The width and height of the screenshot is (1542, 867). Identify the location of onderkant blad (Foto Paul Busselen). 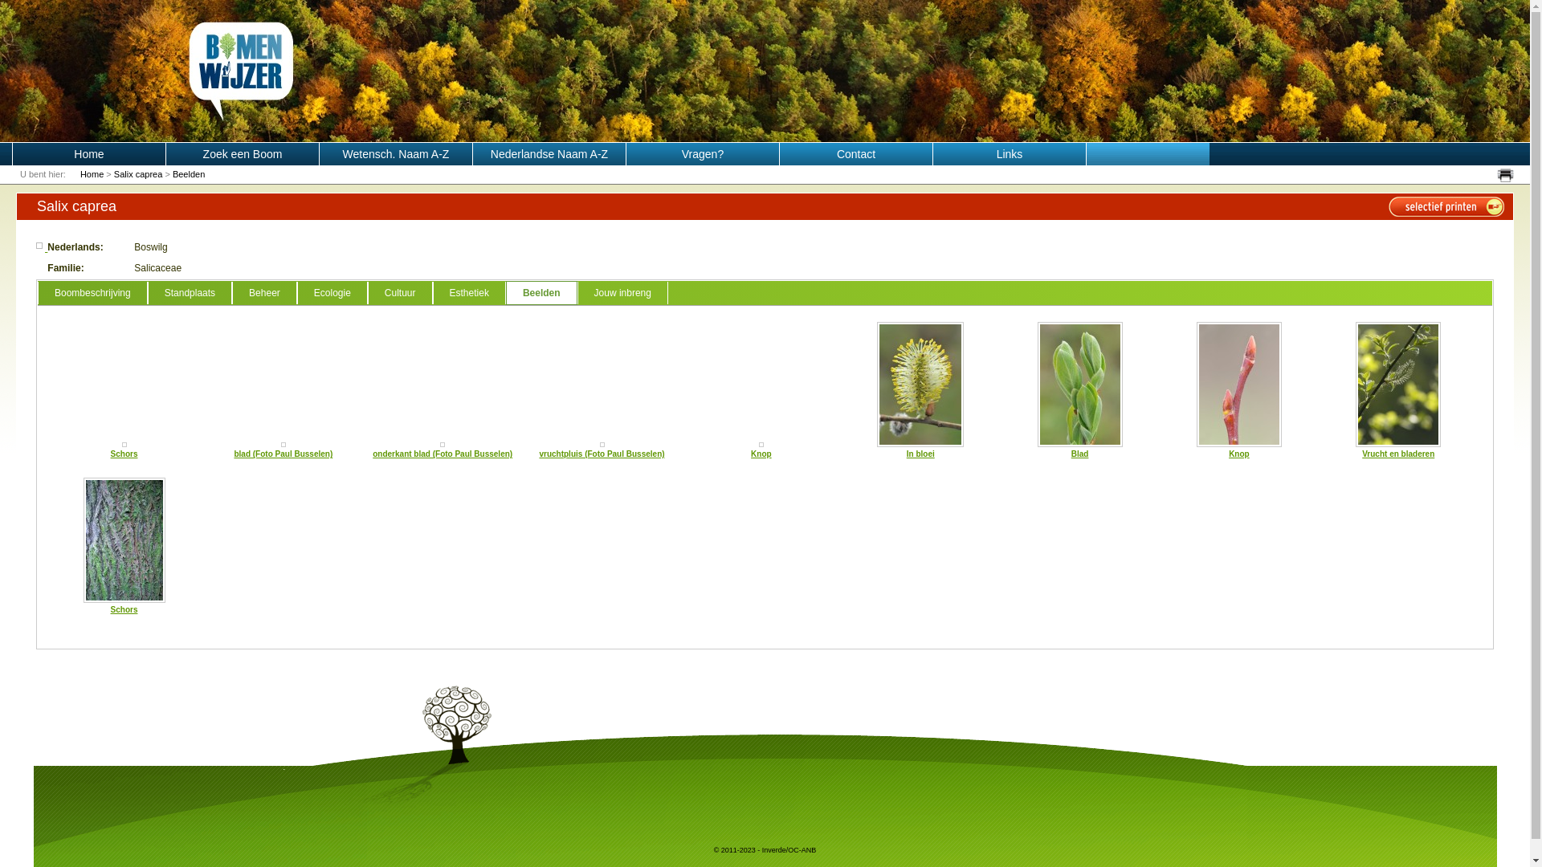
(443, 454).